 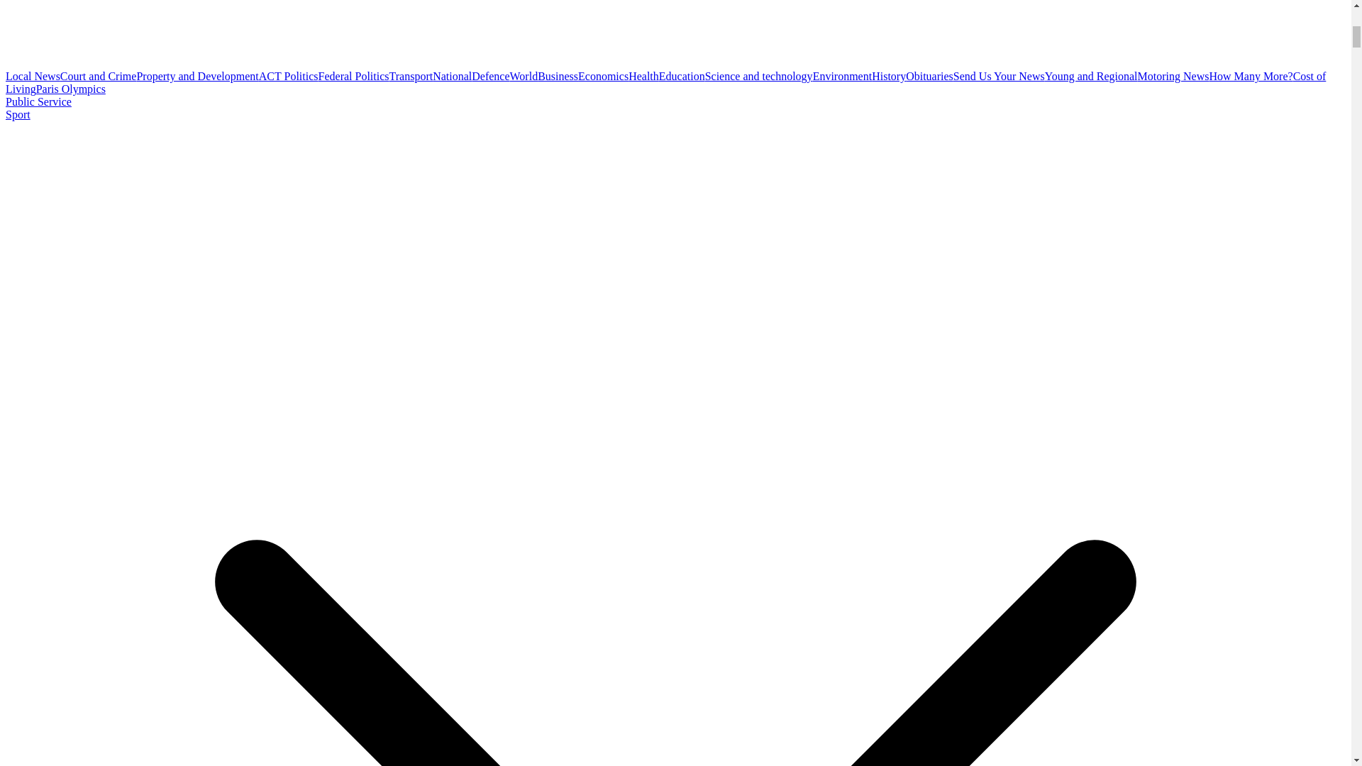 What do you see at coordinates (665, 82) in the screenshot?
I see `Cost of Living` at bounding box center [665, 82].